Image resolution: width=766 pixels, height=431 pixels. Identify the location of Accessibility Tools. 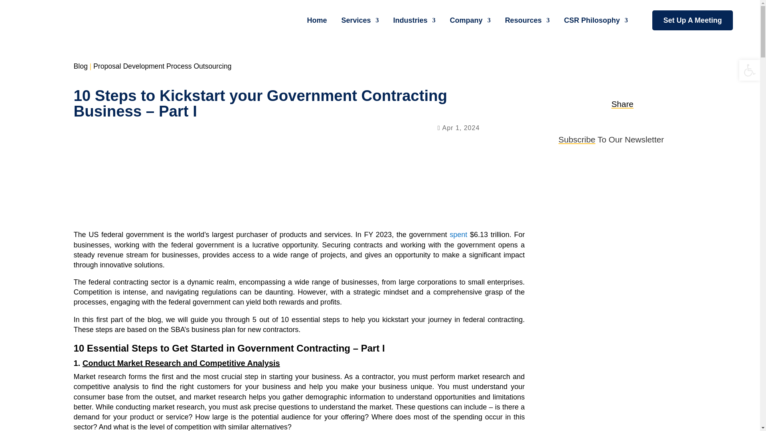
(749, 70).